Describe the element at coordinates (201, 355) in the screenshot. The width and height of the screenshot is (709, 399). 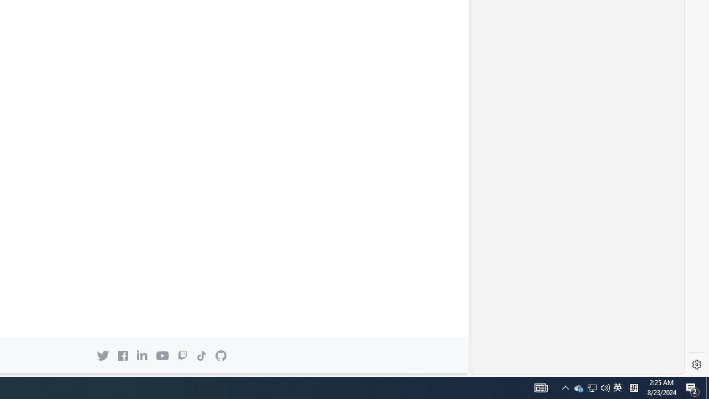
I see `TikTok icon GitHub on TikTok` at that location.